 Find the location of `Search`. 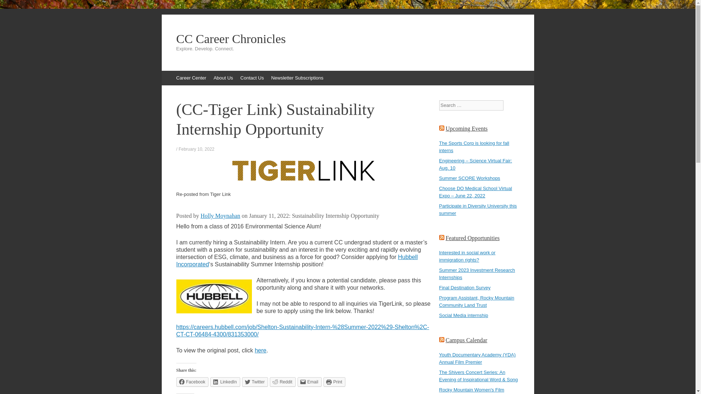

Search is located at coordinates (11, 7).